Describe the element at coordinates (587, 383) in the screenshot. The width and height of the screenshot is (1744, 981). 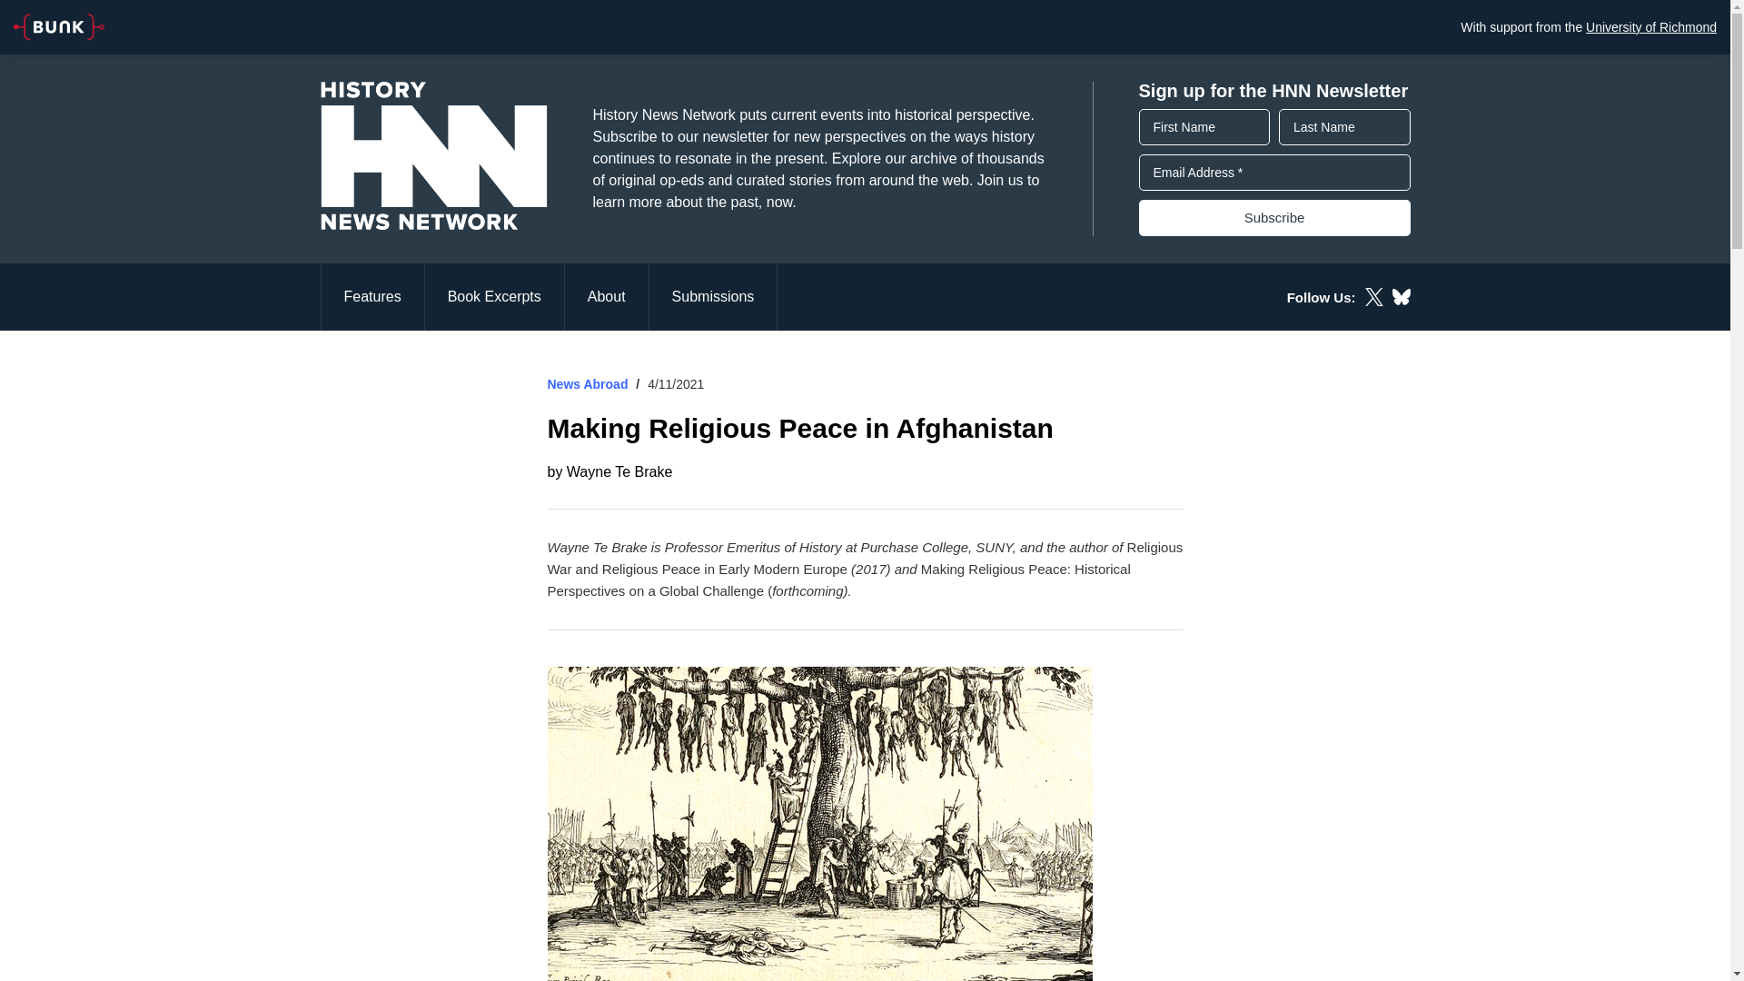
I see `News Abroad` at that location.